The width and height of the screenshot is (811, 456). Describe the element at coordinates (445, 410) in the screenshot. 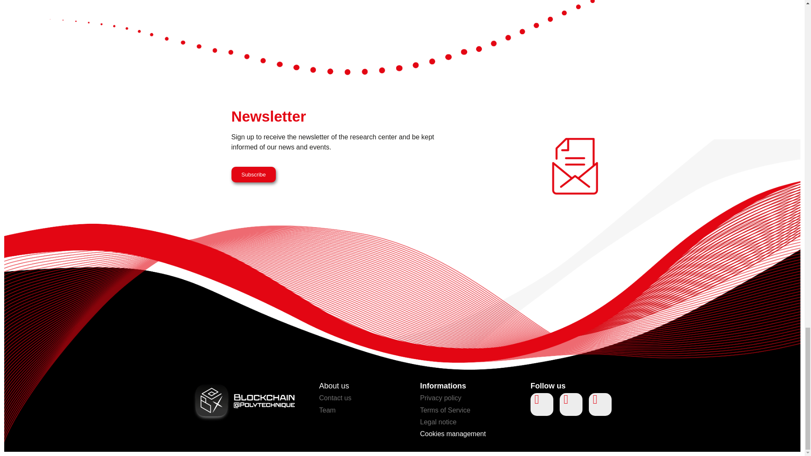

I see `Terms of Service` at that location.